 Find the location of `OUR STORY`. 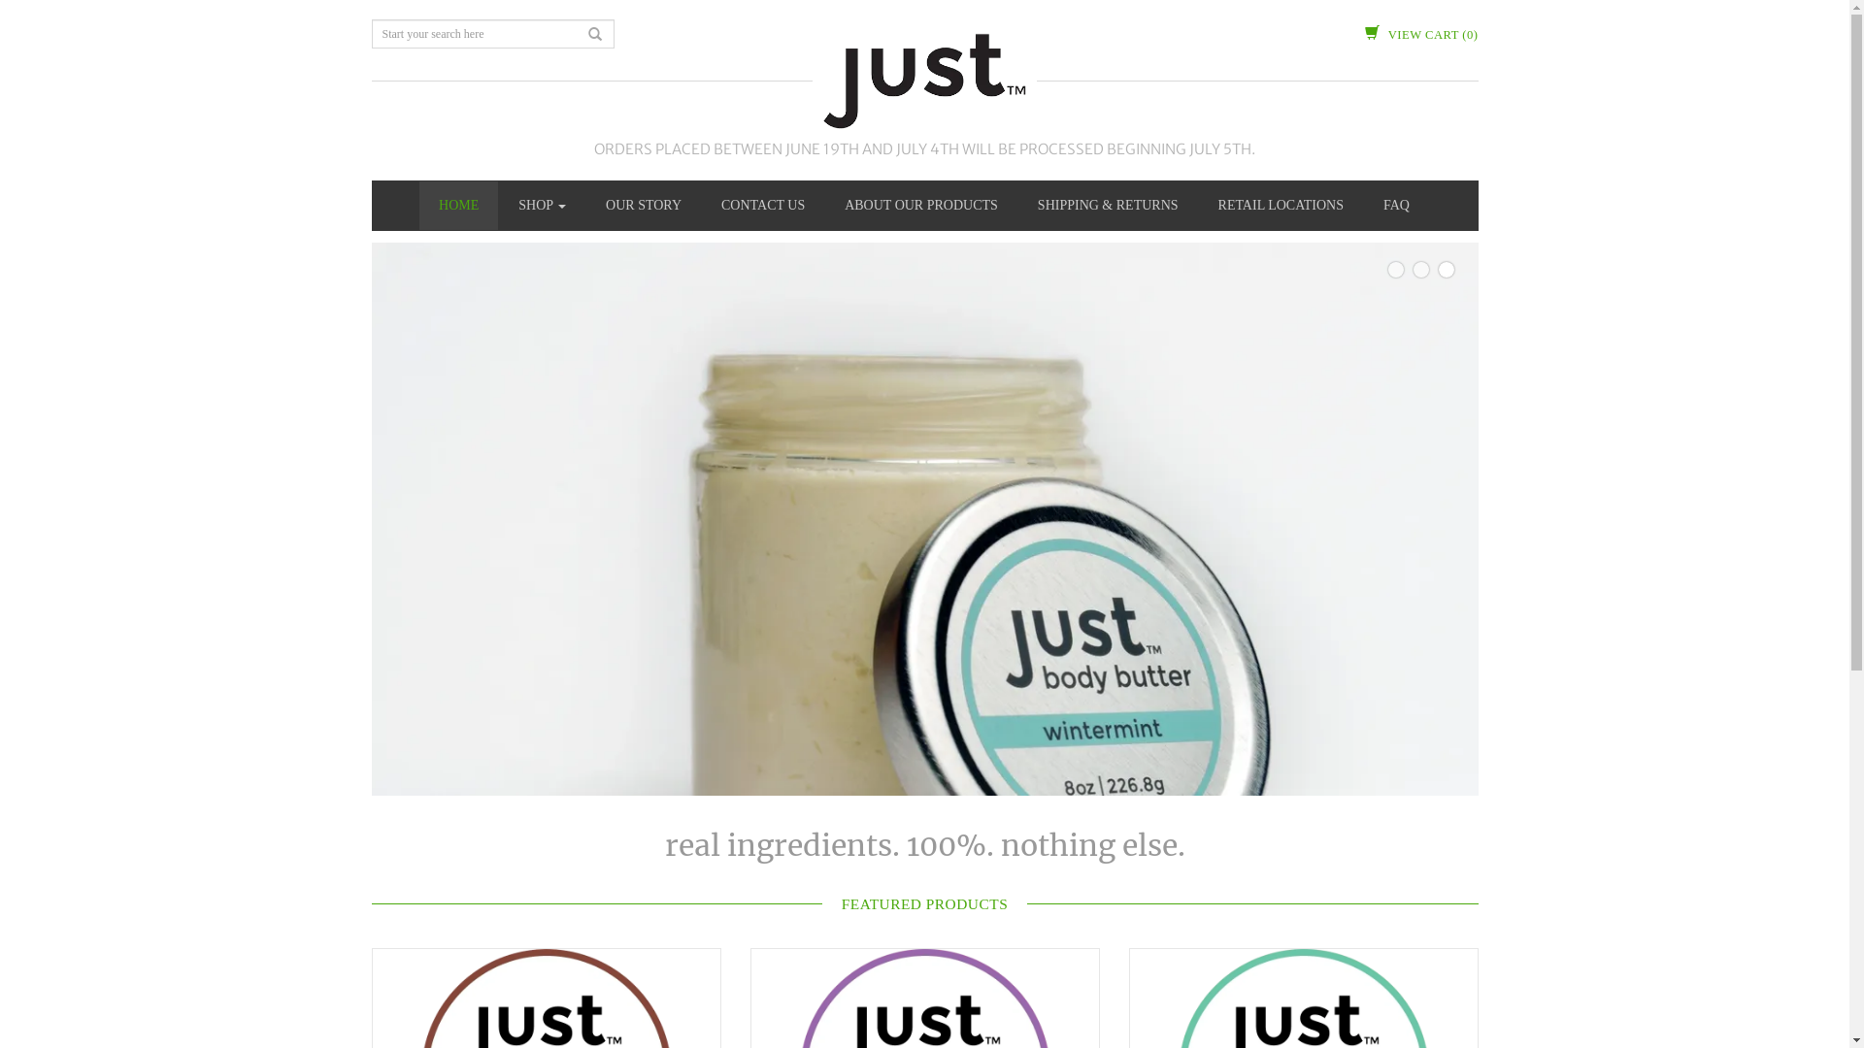

OUR STORY is located at coordinates (644, 206).